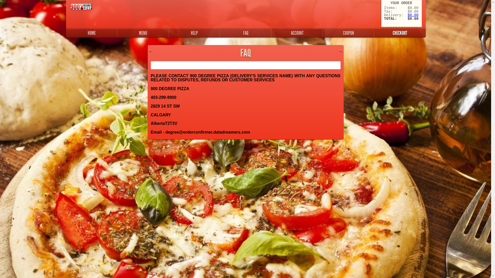  Describe the element at coordinates (297, 33) in the screenshot. I see `ACCOUNT` at that location.